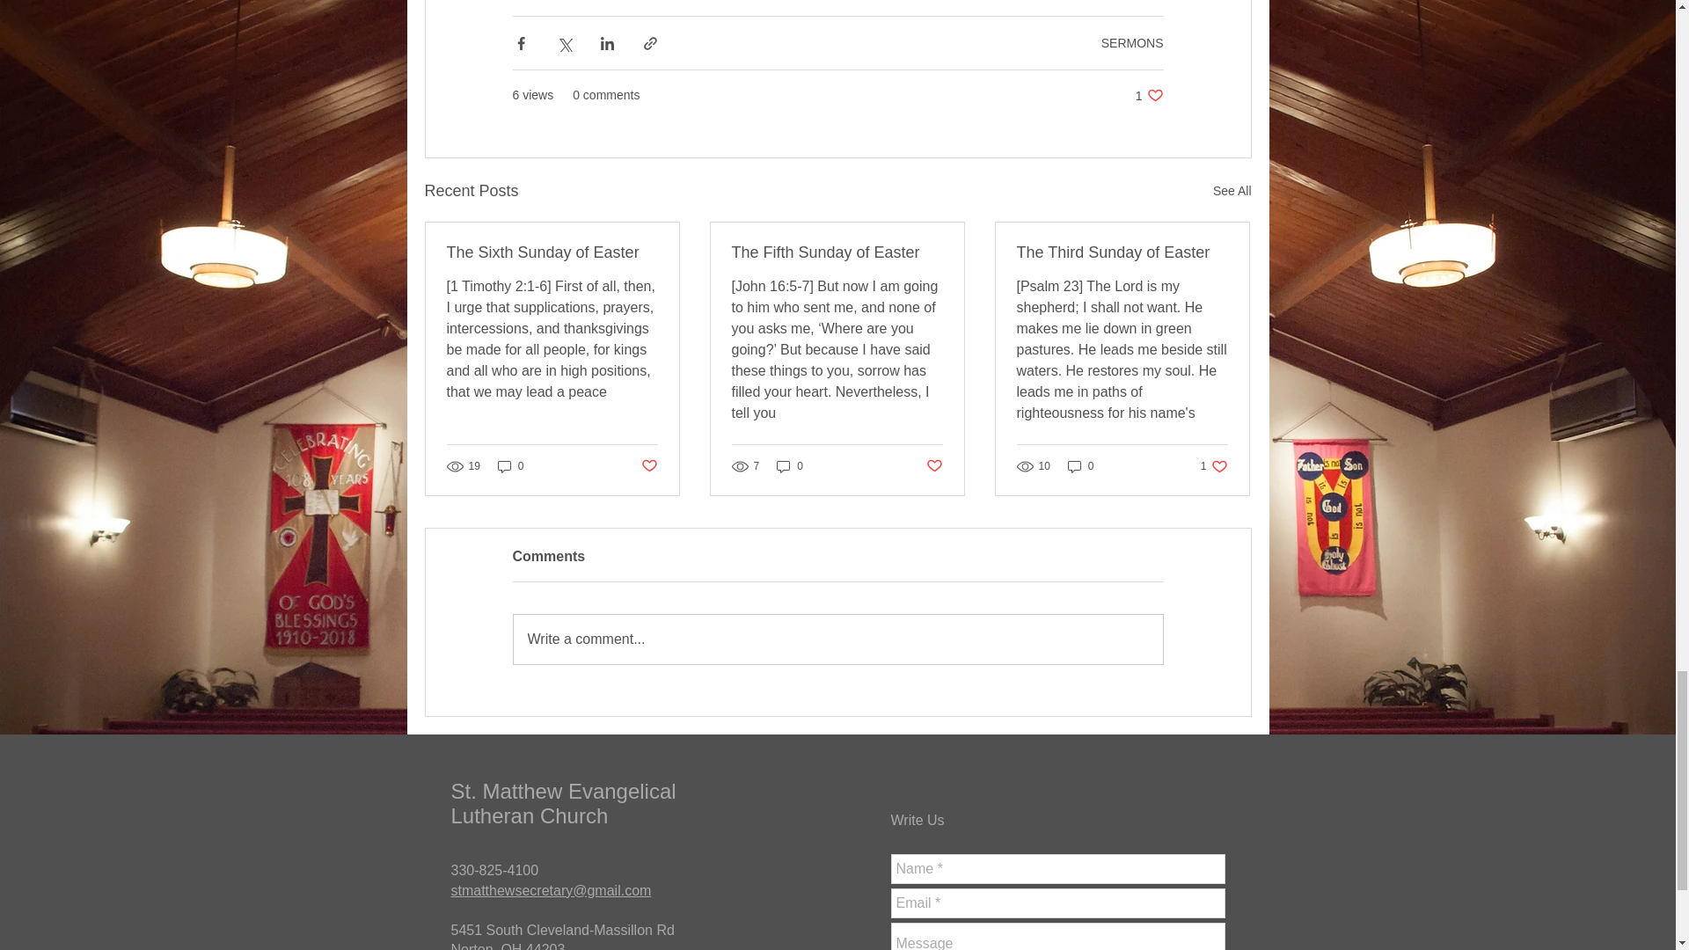  What do you see at coordinates (1131, 42) in the screenshot?
I see `Write a comment...` at bounding box center [1131, 42].